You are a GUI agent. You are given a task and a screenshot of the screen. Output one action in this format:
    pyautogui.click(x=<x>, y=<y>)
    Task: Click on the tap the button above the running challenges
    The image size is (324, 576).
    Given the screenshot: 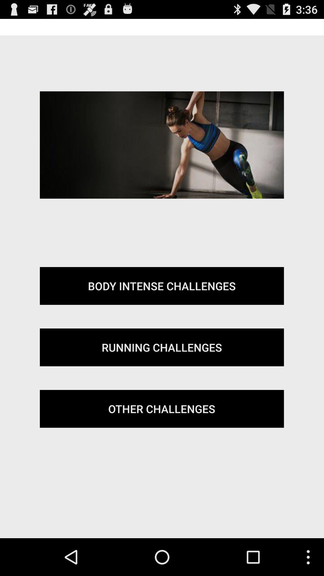 What is the action you would take?
    pyautogui.click(x=162, y=286)
    